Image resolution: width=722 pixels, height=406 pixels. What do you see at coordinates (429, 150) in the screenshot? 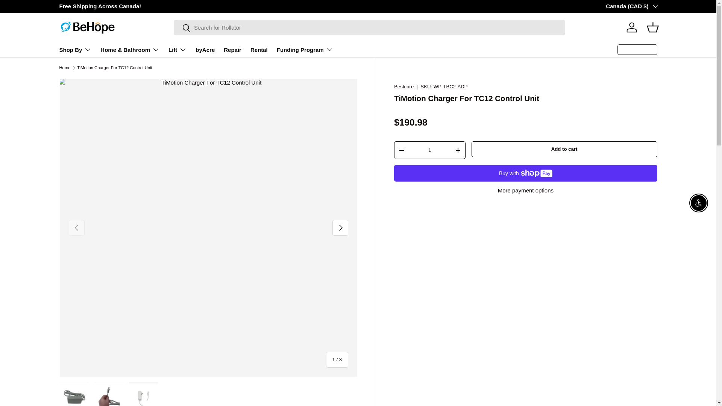
I see `1` at bounding box center [429, 150].